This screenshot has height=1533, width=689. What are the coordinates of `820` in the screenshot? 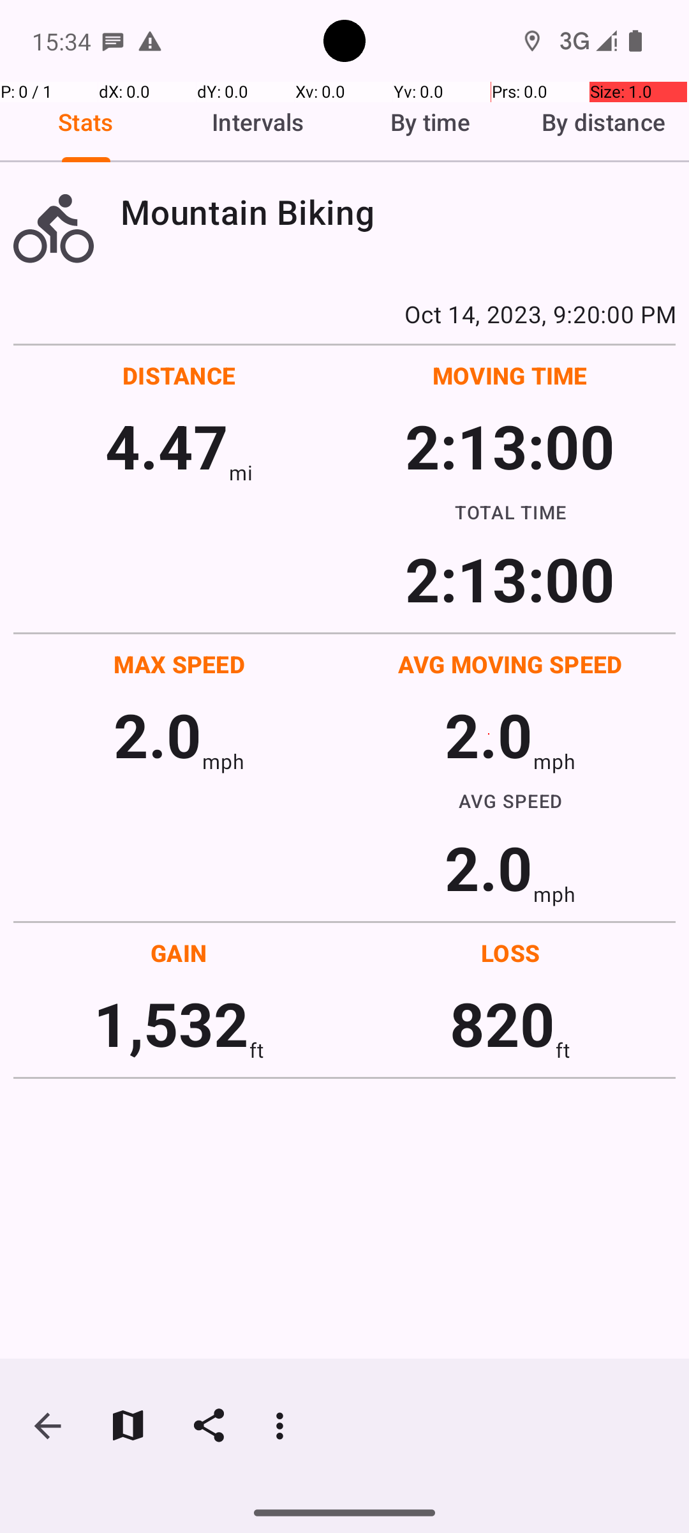 It's located at (503, 1023).